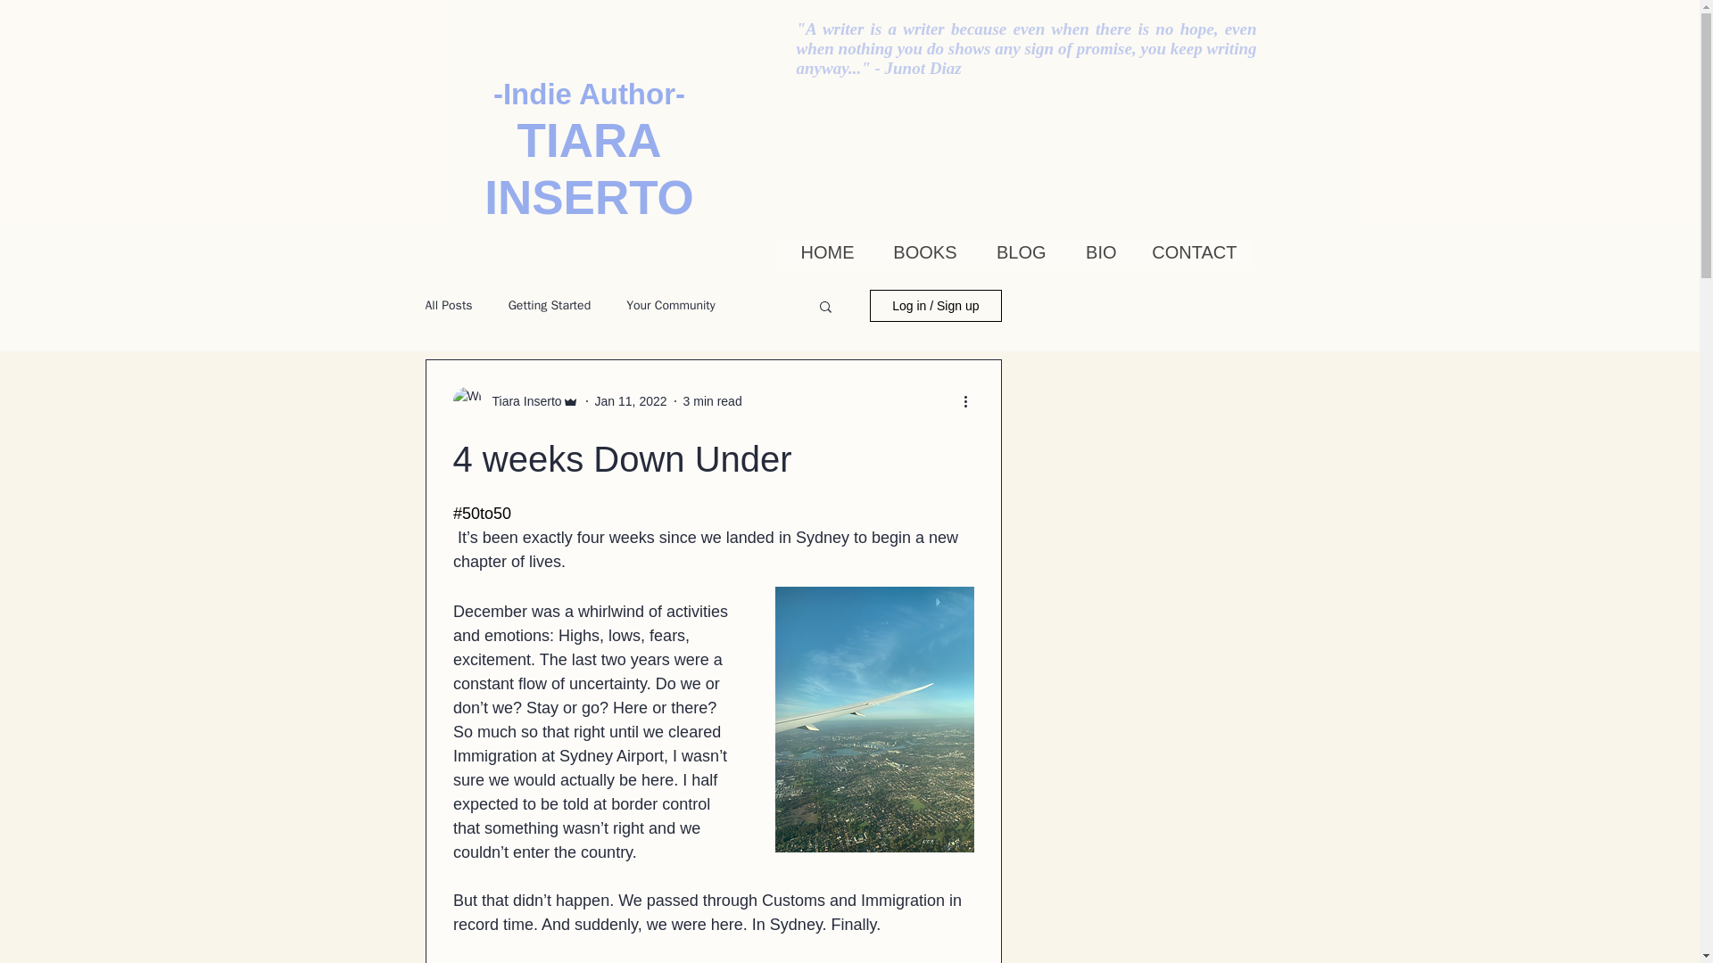  Describe the element at coordinates (1189, 252) in the screenshot. I see `CONTACT` at that location.